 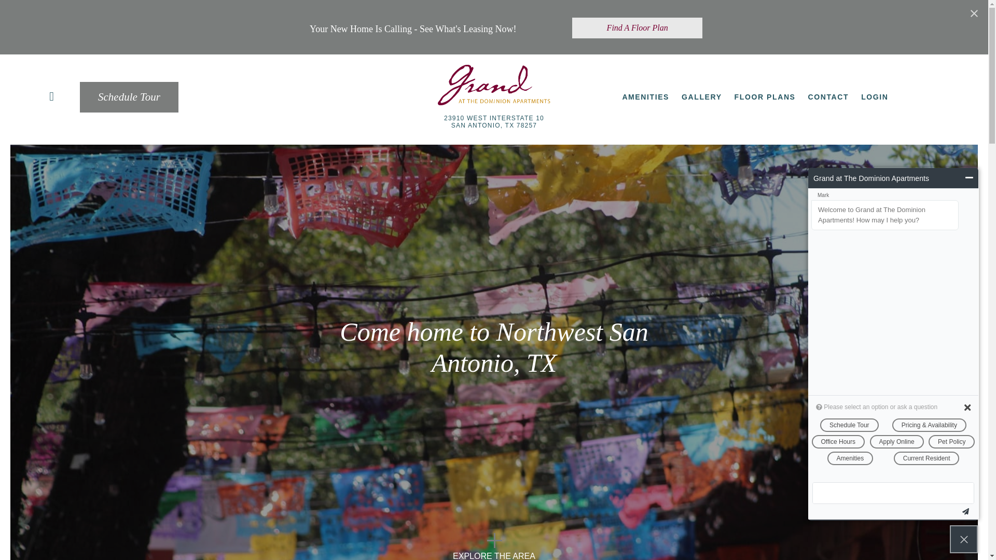 I want to click on Close, so click(x=974, y=13).